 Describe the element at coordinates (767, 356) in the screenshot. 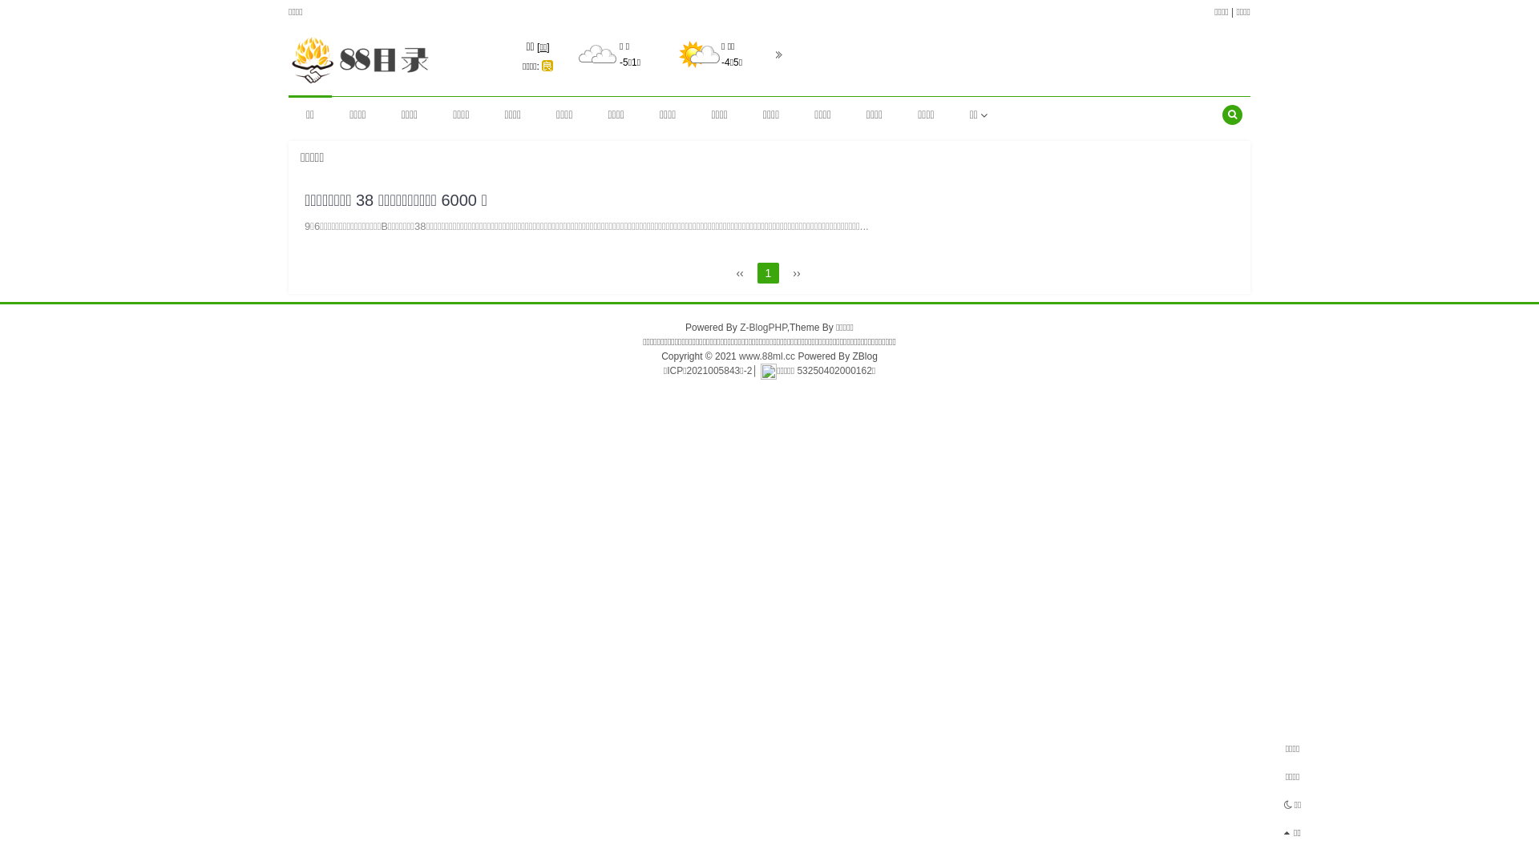

I see `www.88ml.cc` at that location.